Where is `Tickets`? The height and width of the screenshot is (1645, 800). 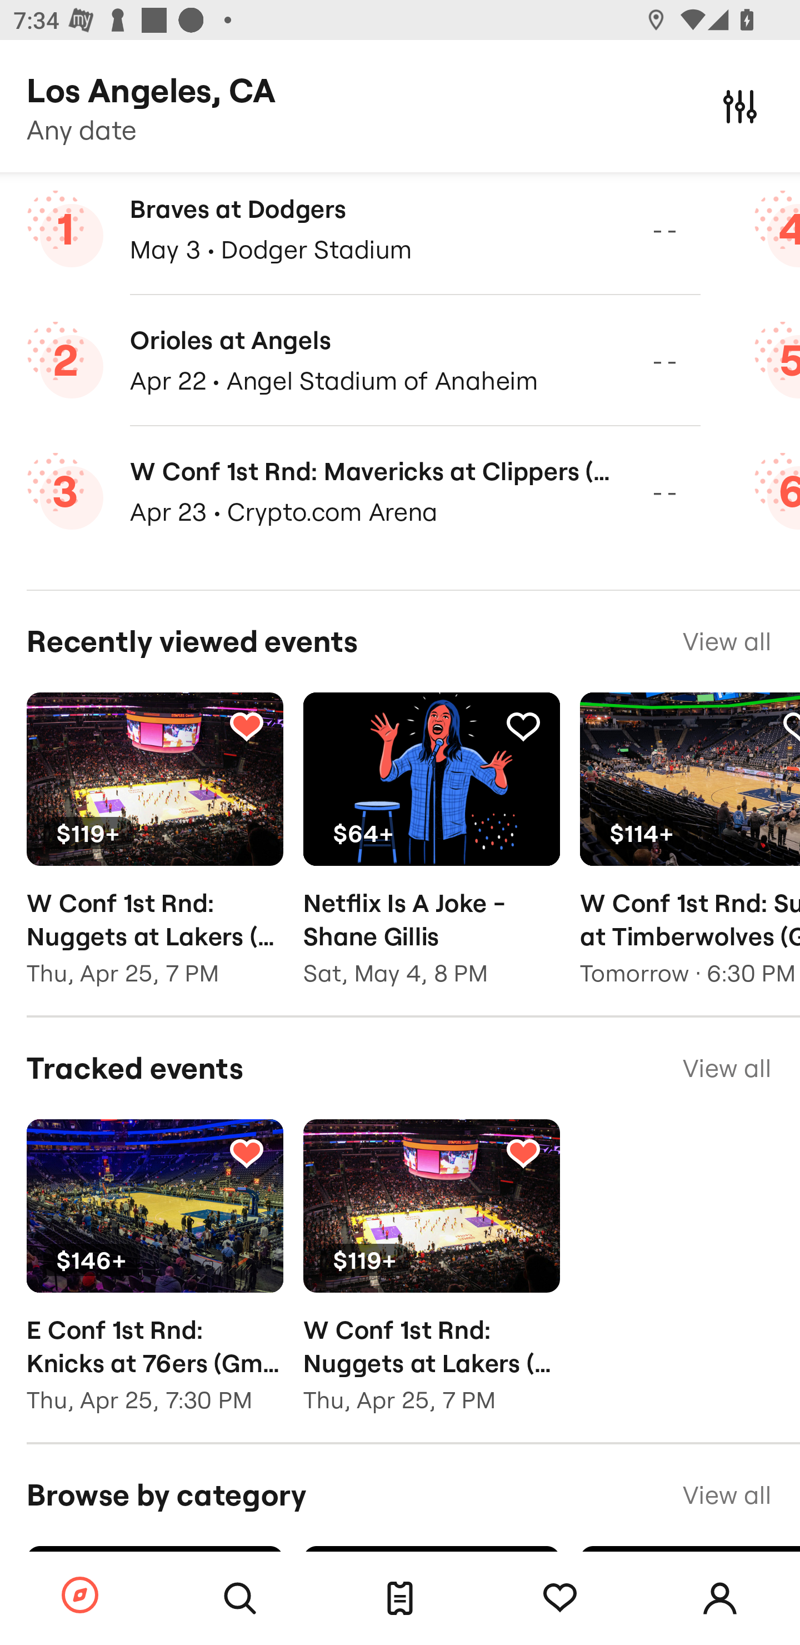
Tickets is located at coordinates (400, 1598).